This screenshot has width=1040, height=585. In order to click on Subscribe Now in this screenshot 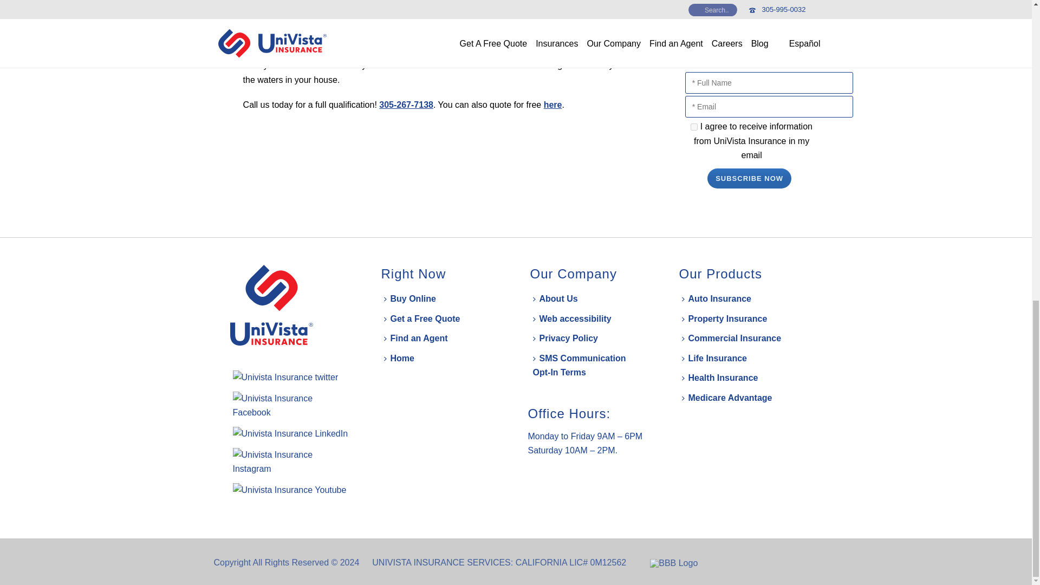, I will do `click(749, 178)`.